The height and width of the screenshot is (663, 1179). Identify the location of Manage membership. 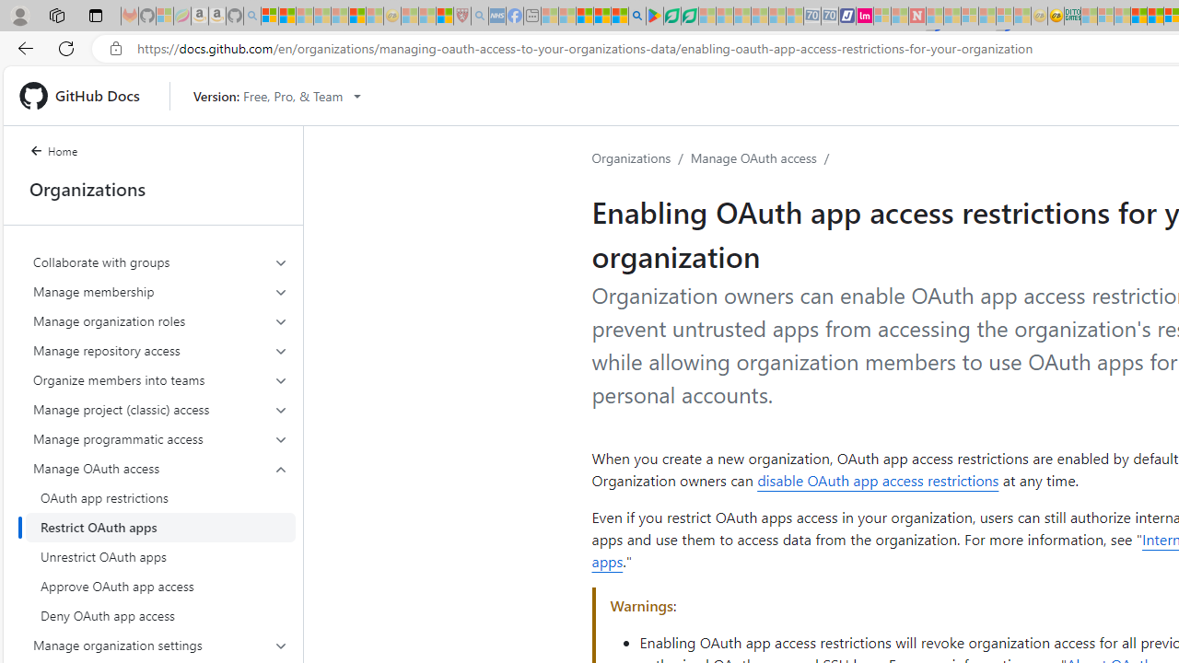
(160, 291).